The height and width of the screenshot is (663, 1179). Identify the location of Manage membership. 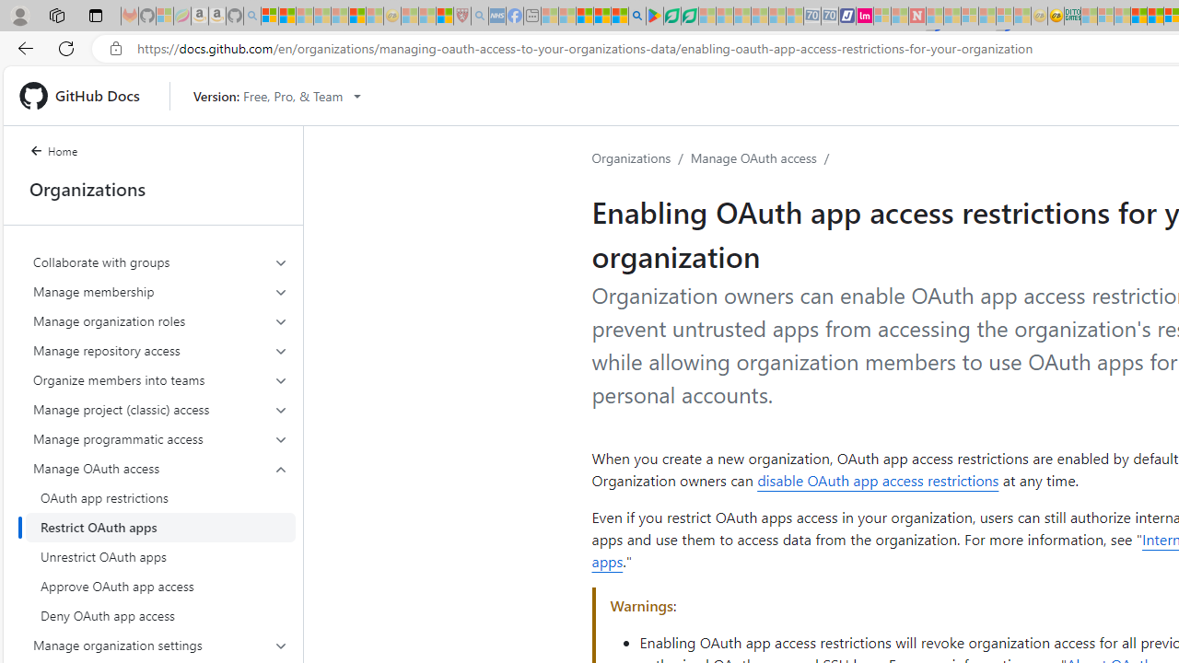
(160, 291).